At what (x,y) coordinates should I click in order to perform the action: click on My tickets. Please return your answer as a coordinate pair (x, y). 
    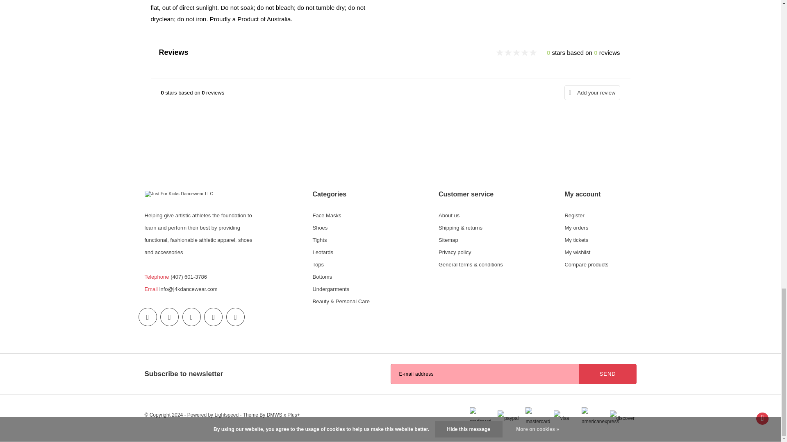
    Looking at the image, I should click on (576, 240).